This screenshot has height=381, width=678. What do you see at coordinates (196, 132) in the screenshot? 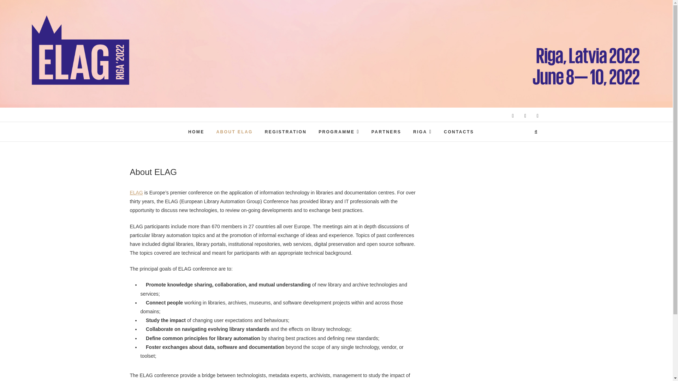
I see `HOME` at bounding box center [196, 132].